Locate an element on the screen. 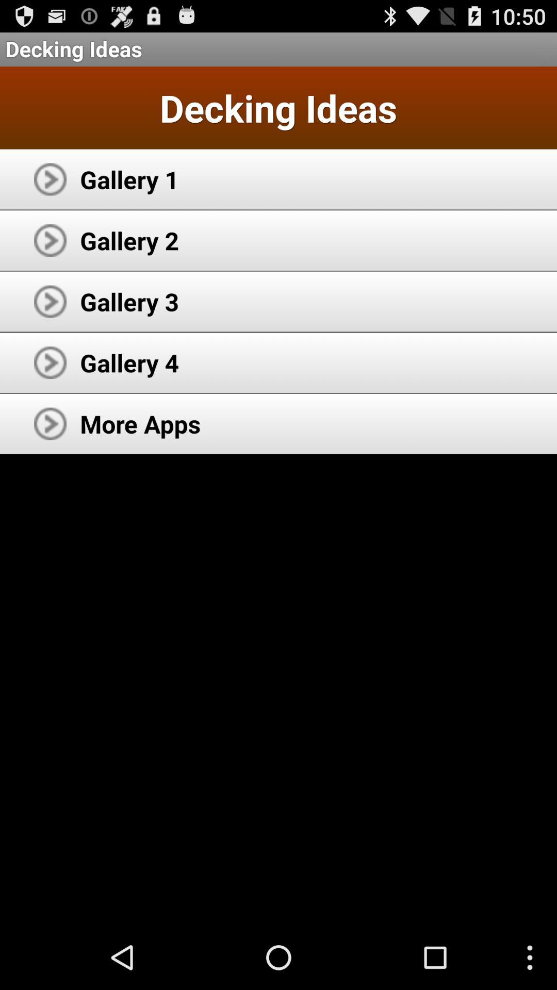 The image size is (557, 990). turn off the app above the gallery 2 icon is located at coordinates (129, 179).